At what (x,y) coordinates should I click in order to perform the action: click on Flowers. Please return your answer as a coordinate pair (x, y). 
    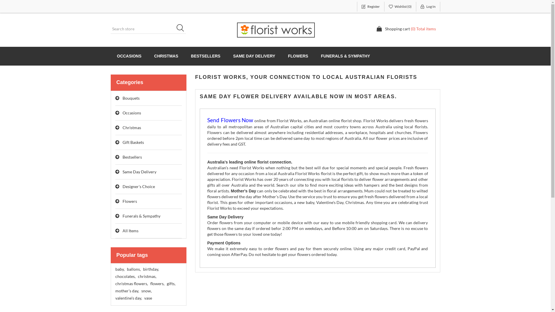
    Looking at the image, I should click on (149, 202).